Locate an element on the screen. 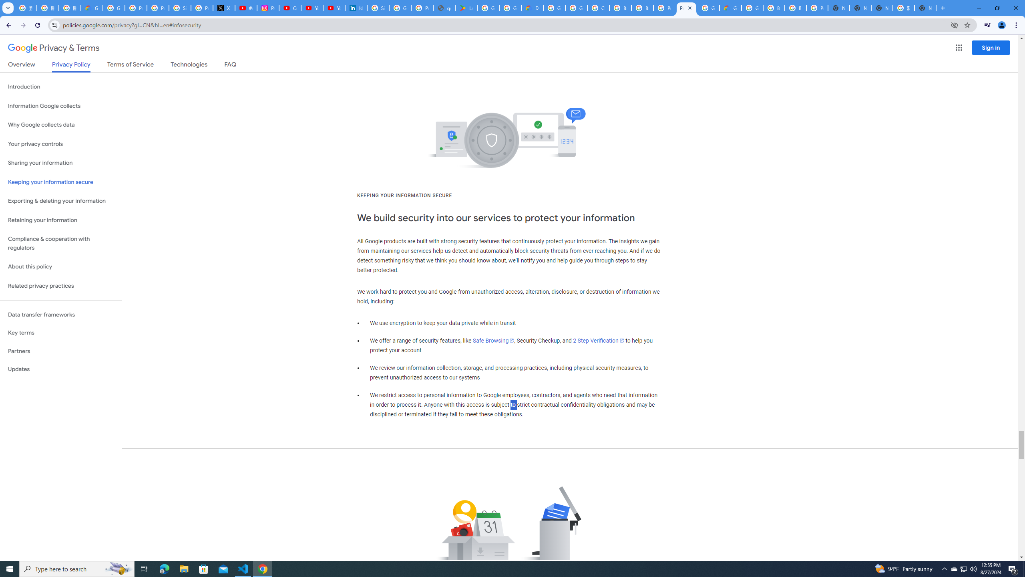 This screenshot has width=1025, height=577. New Tab is located at coordinates (925, 8).